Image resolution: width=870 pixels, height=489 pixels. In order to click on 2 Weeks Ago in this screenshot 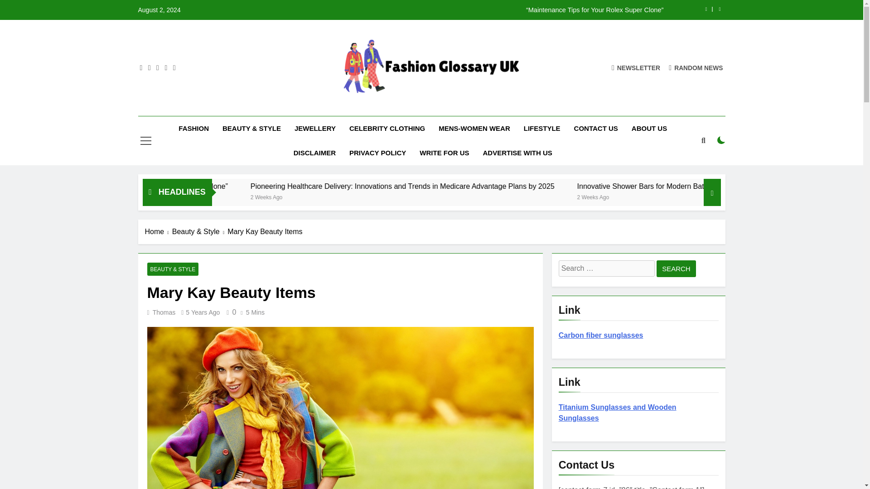, I will do `click(198, 197)`.